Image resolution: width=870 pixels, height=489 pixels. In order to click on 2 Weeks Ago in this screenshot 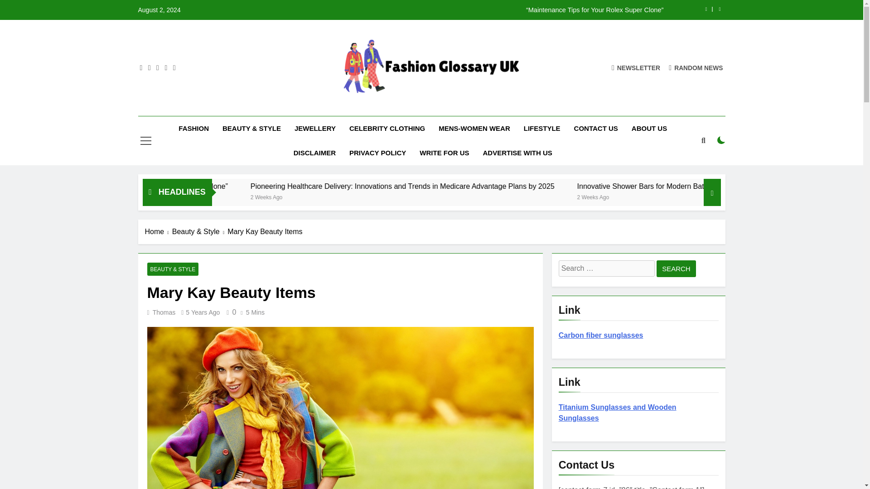, I will do `click(198, 197)`.